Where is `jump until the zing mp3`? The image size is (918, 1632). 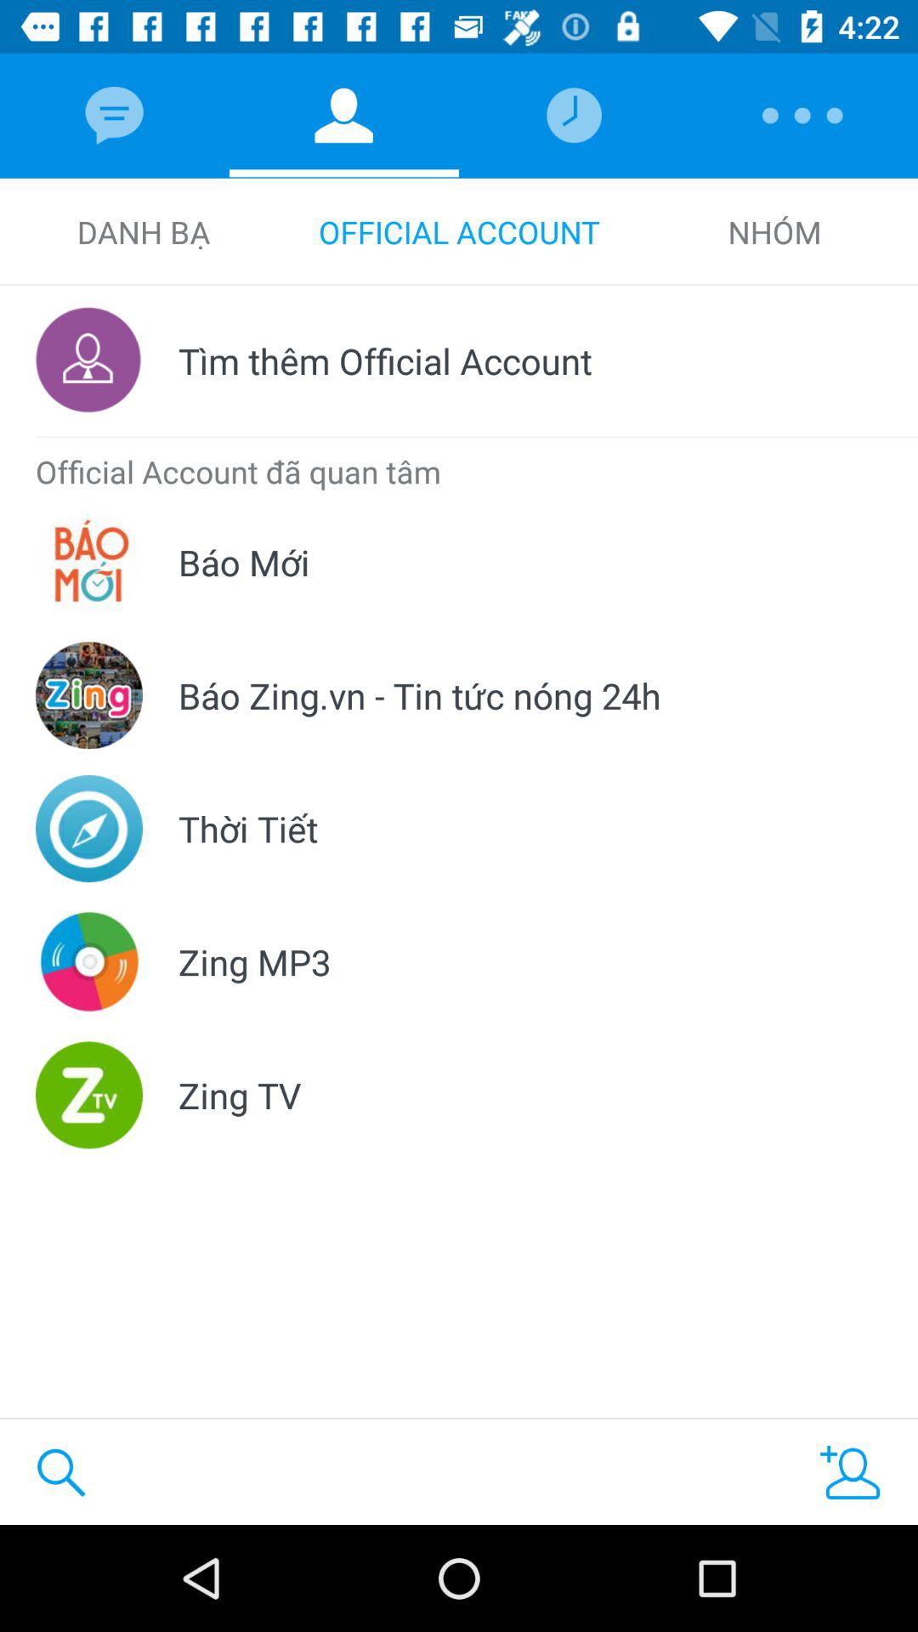 jump until the zing mp3 is located at coordinates (255, 962).